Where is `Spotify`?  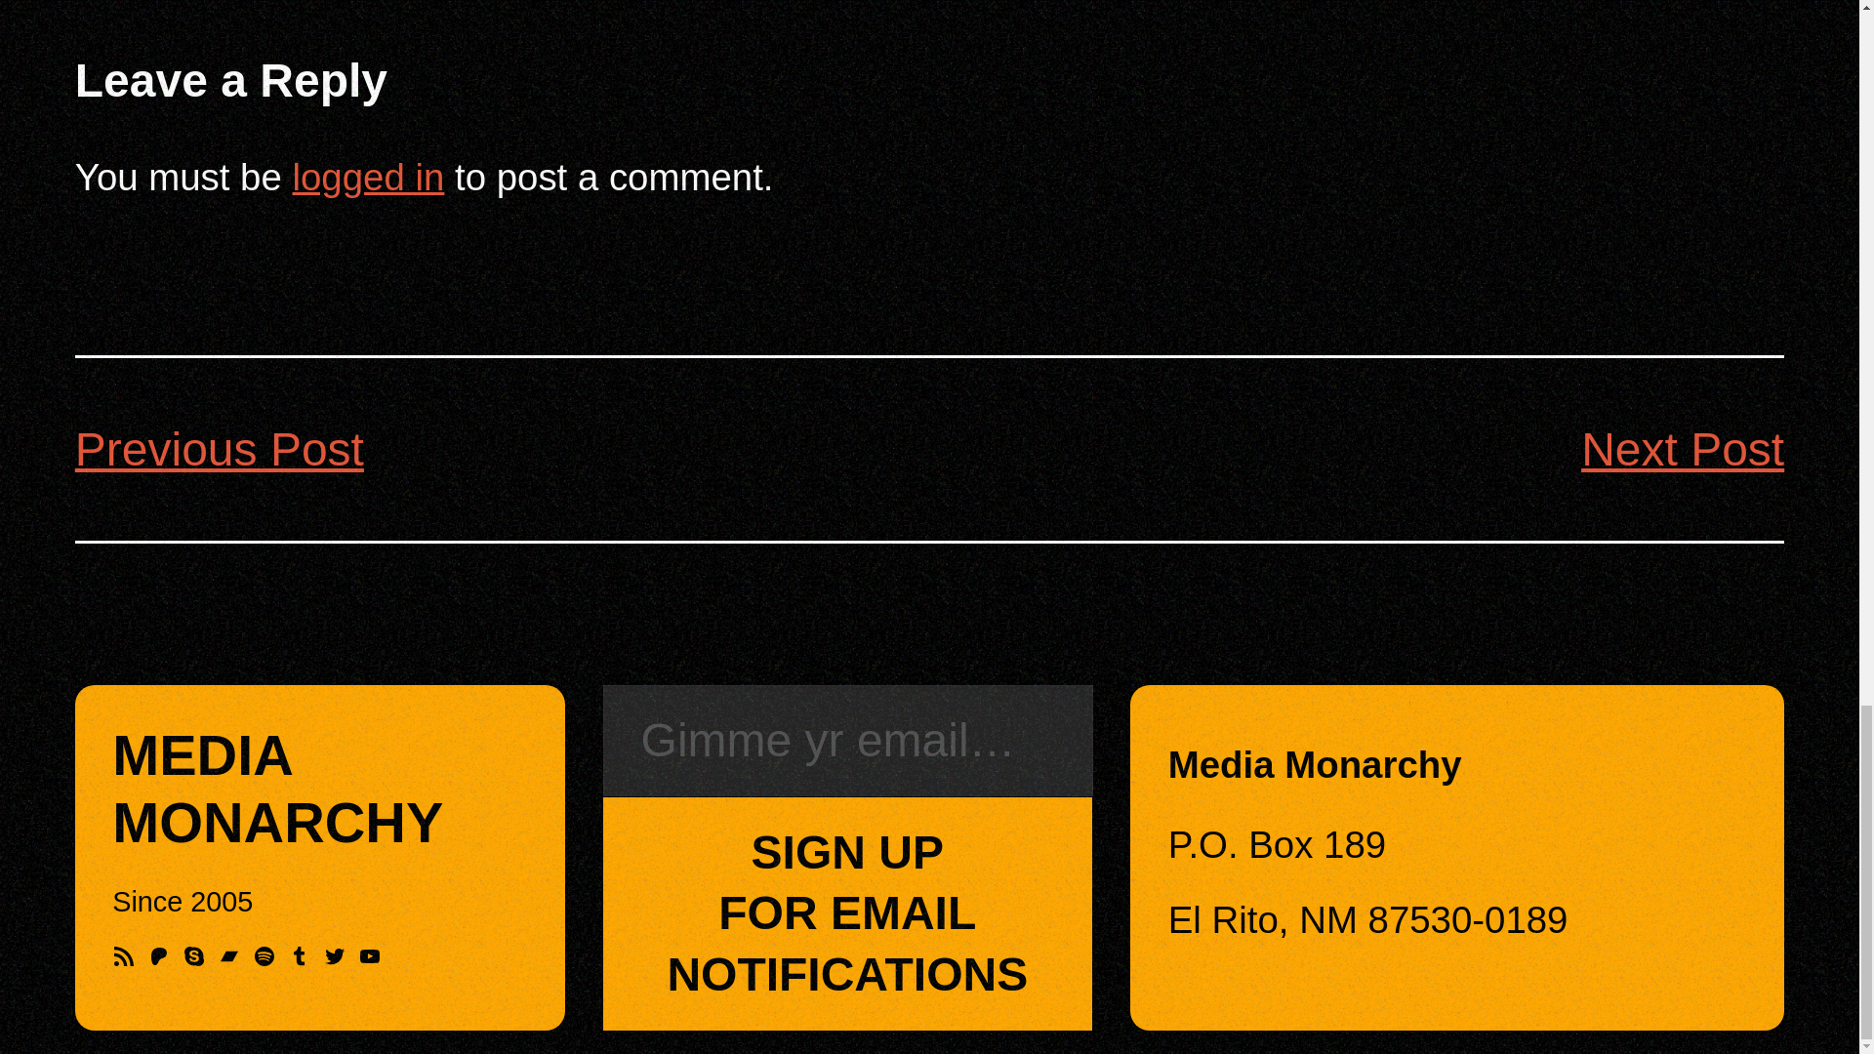 Spotify is located at coordinates (264, 956).